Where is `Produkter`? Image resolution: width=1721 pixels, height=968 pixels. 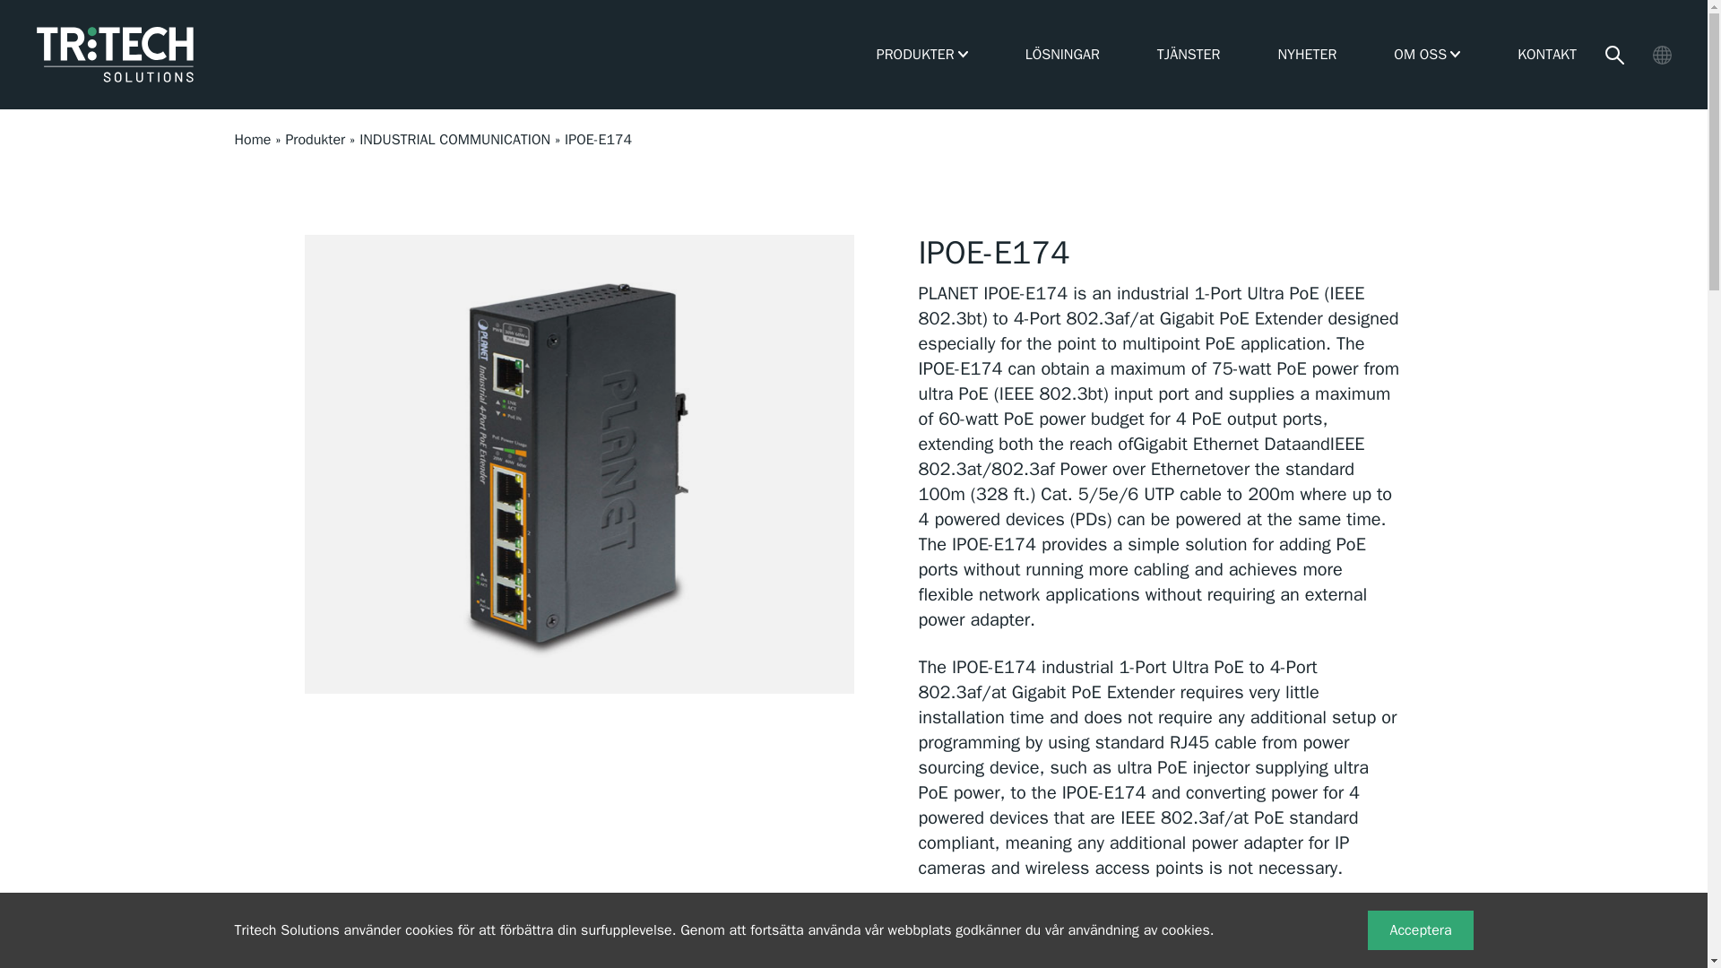
Produkter is located at coordinates (316, 140).